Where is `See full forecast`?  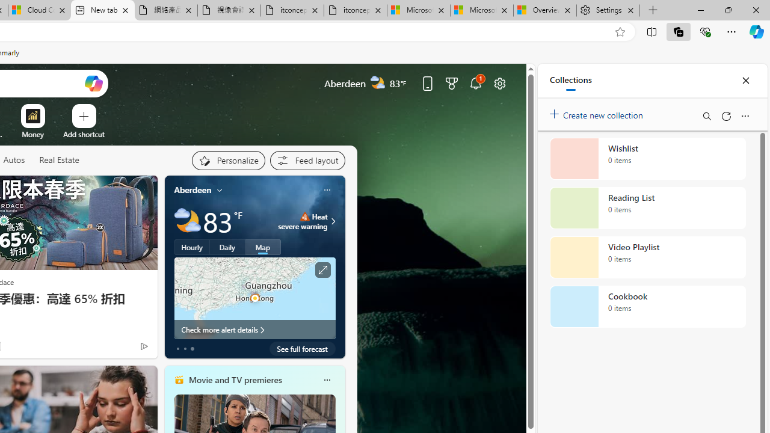
See full forecast is located at coordinates (302, 349).